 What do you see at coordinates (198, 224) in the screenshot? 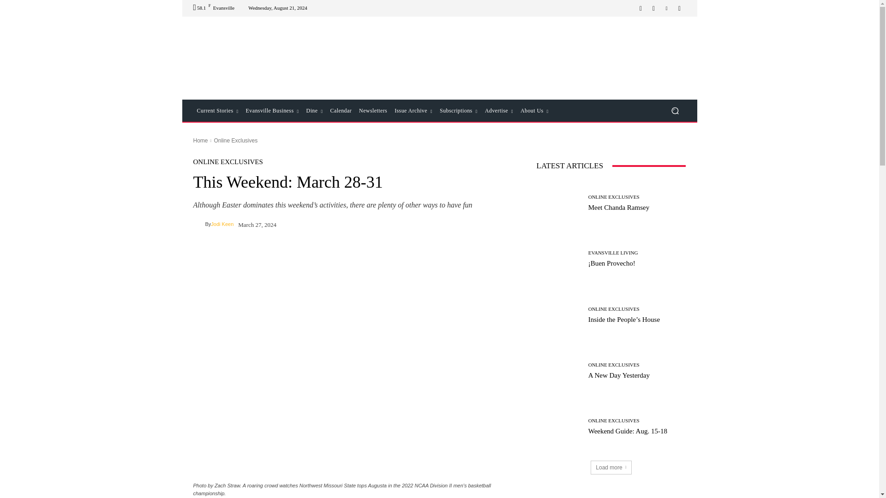
I see `Jodi Keen` at bounding box center [198, 224].